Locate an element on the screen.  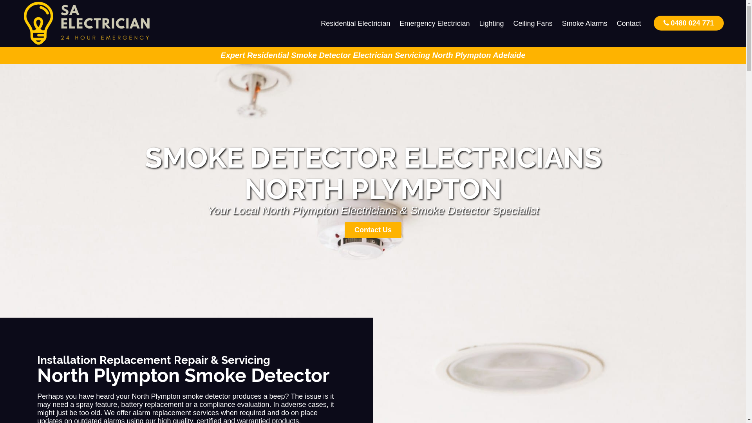
Contact is located at coordinates (629, 23).